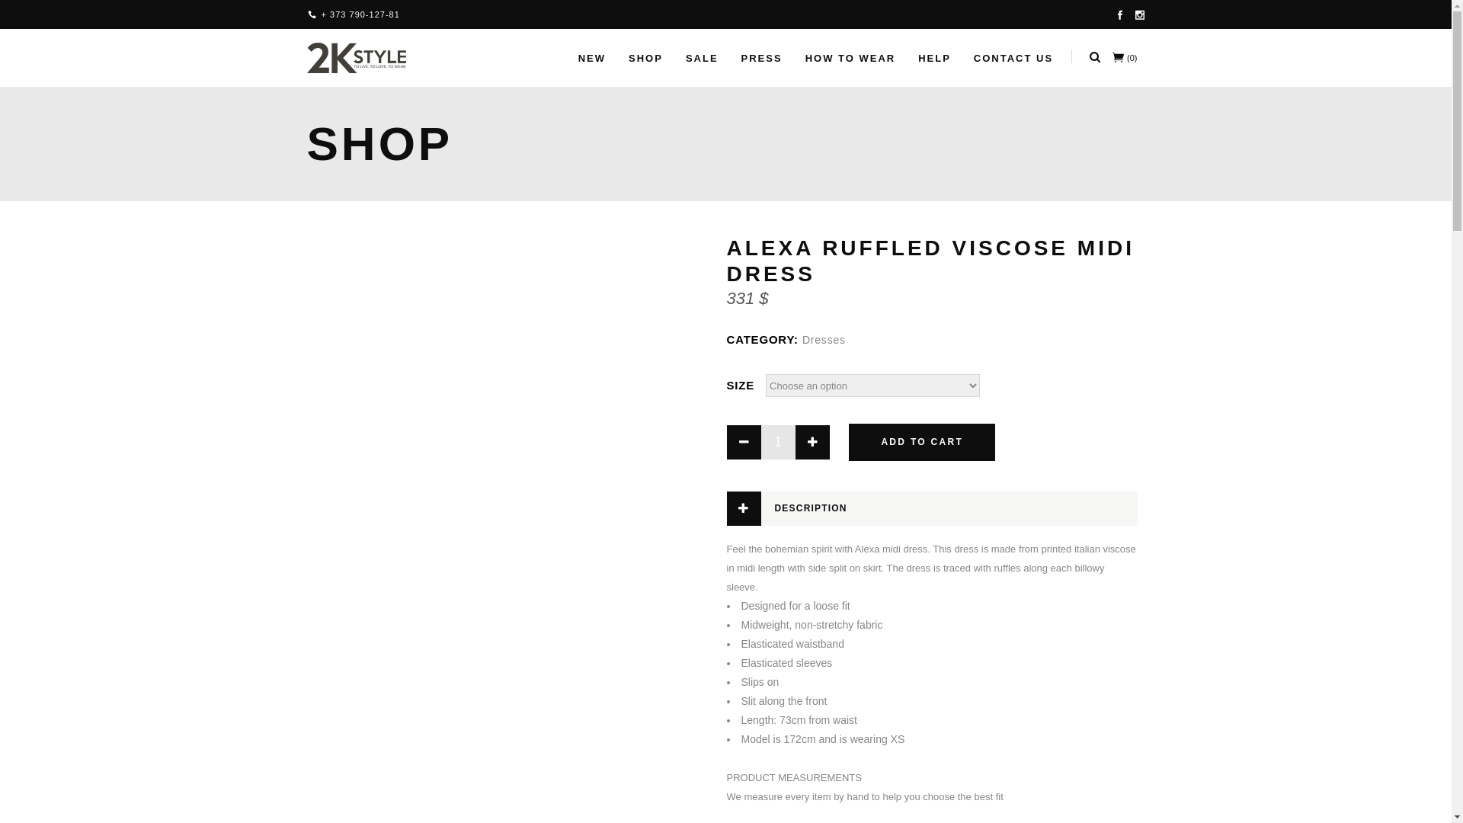 The image size is (1463, 823). What do you see at coordinates (934, 58) in the screenshot?
I see `HELP` at bounding box center [934, 58].